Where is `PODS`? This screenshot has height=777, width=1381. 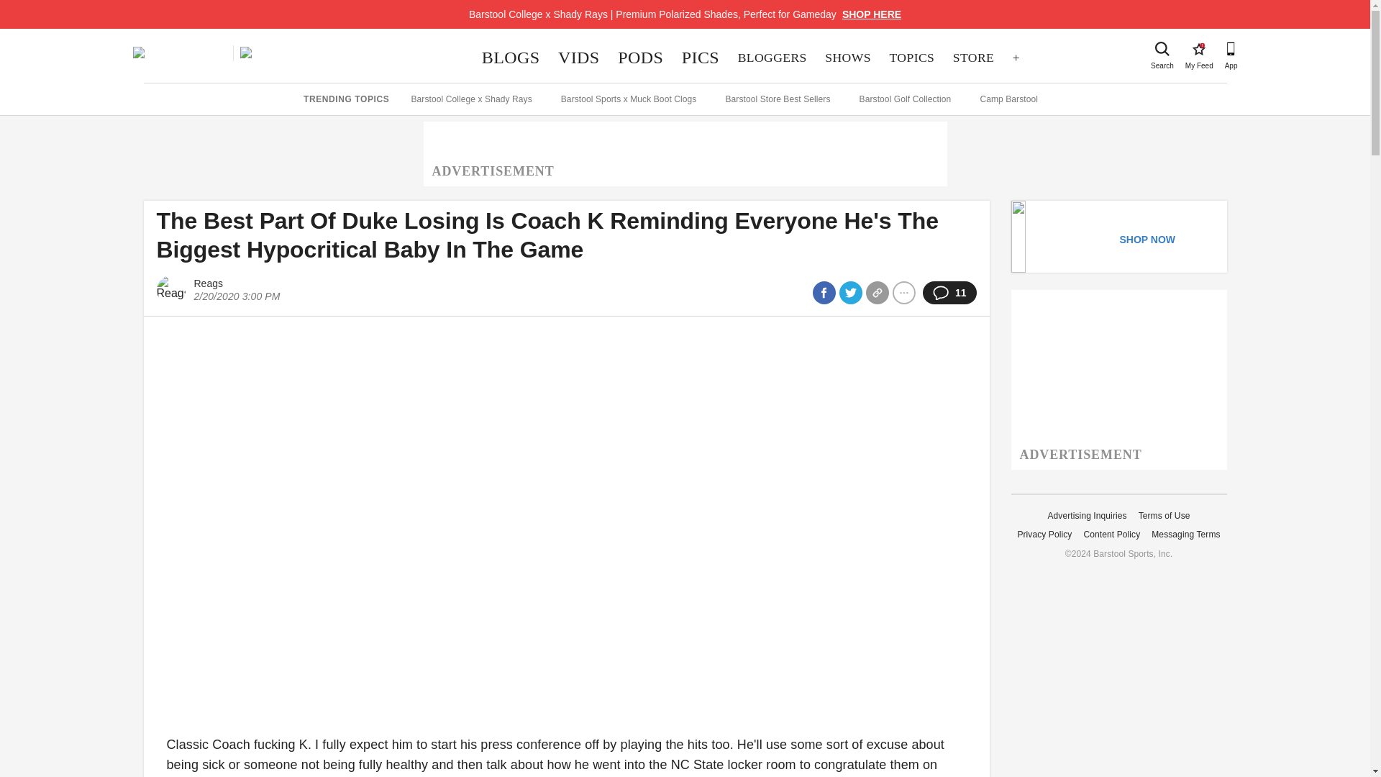
PODS is located at coordinates (912, 58).